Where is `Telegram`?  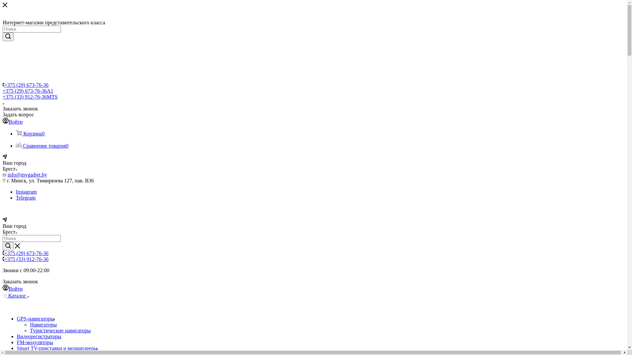
Telegram is located at coordinates (26, 198).